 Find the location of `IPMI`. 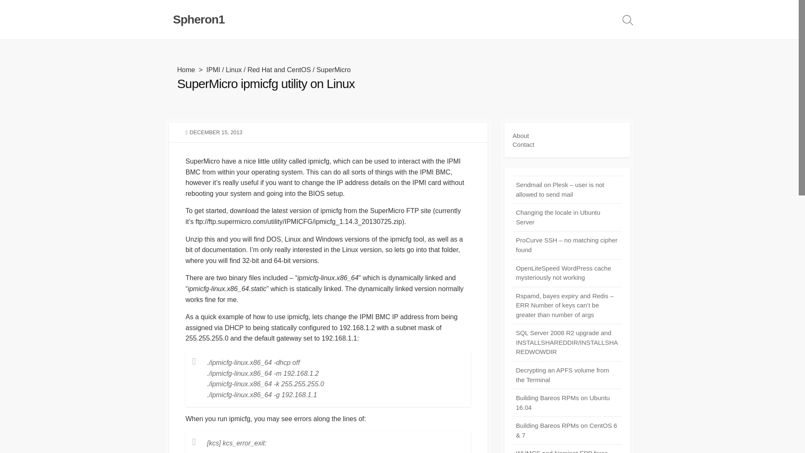

IPMI is located at coordinates (213, 70).